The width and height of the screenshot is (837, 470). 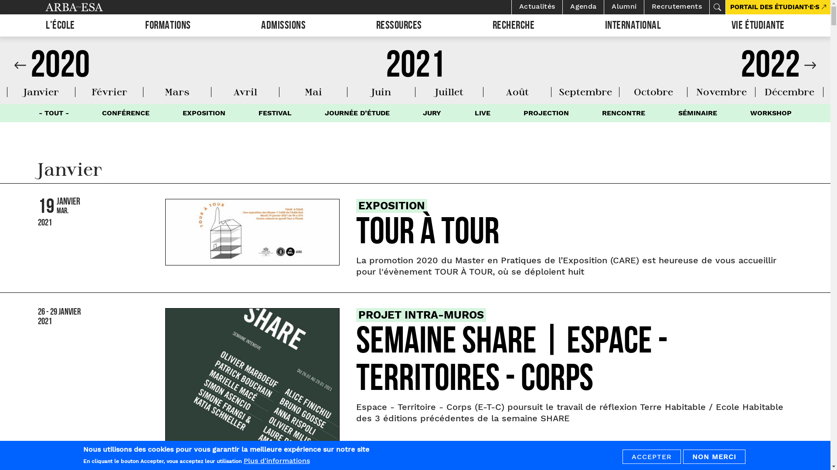 I want to click on Avril, so click(x=245, y=91).